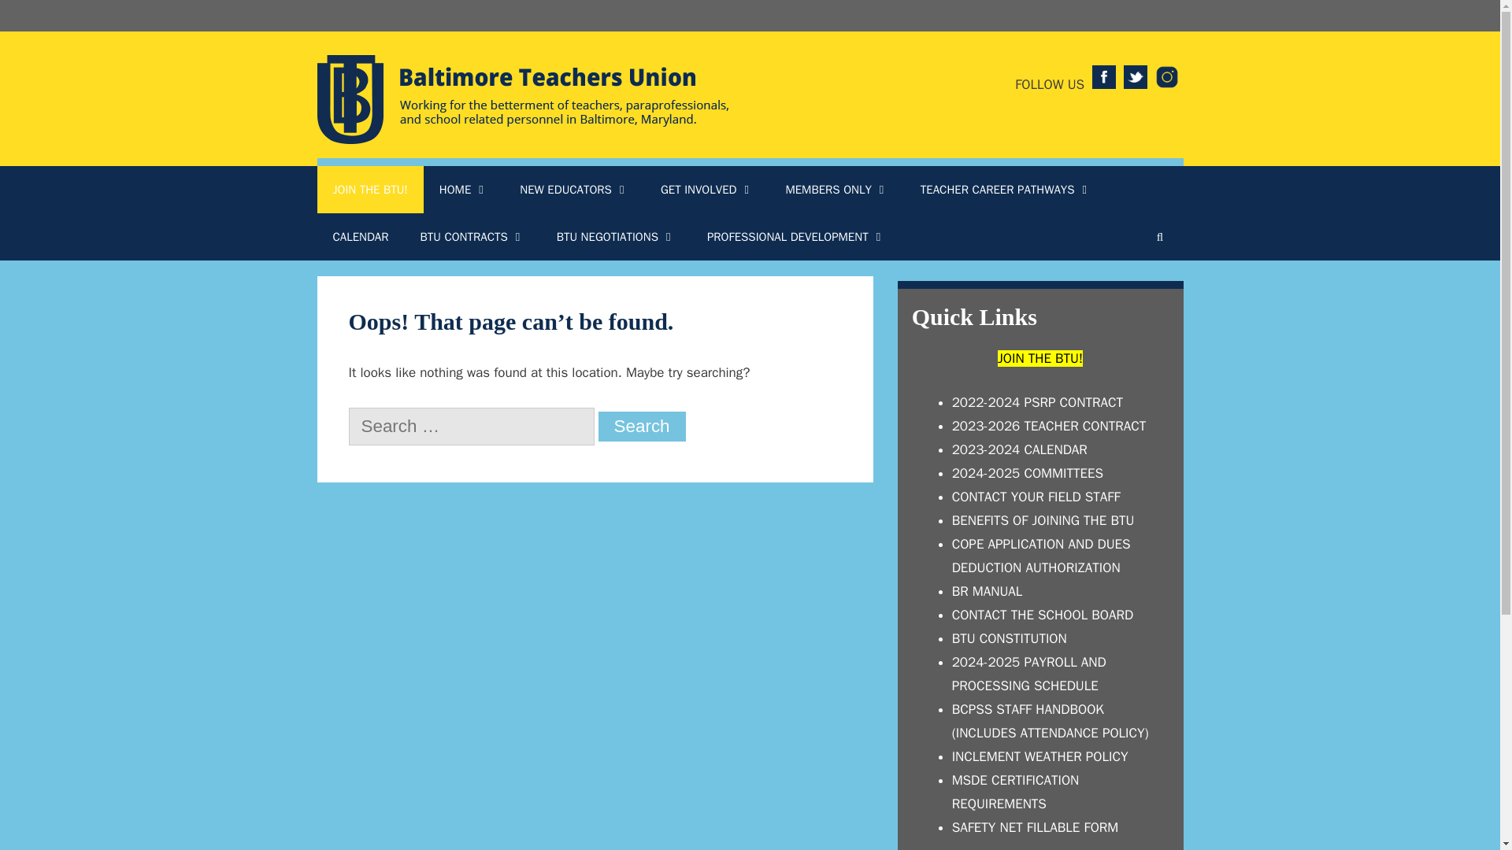 The width and height of the screenshot is (1512, 850). Describe the element at coordinates (643, 426) in the screenshot. I see `Search` at that location.